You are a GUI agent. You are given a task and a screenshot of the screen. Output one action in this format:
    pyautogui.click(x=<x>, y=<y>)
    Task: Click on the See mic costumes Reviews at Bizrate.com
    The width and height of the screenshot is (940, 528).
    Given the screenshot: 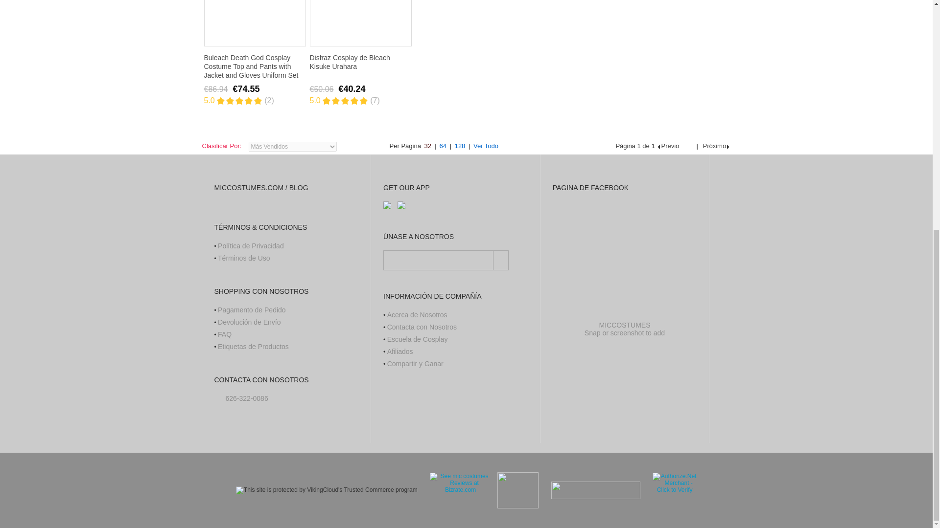 What is the action you would take?
    pyautogui.click(x=455, y=490)
    